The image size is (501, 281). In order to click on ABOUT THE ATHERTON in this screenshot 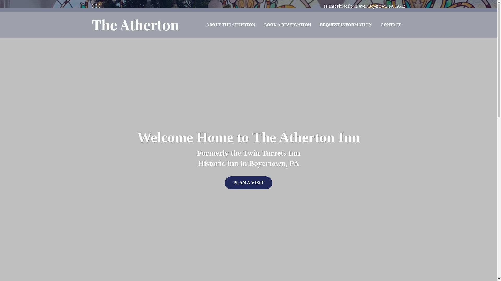, I will do `click(231, 25)`.